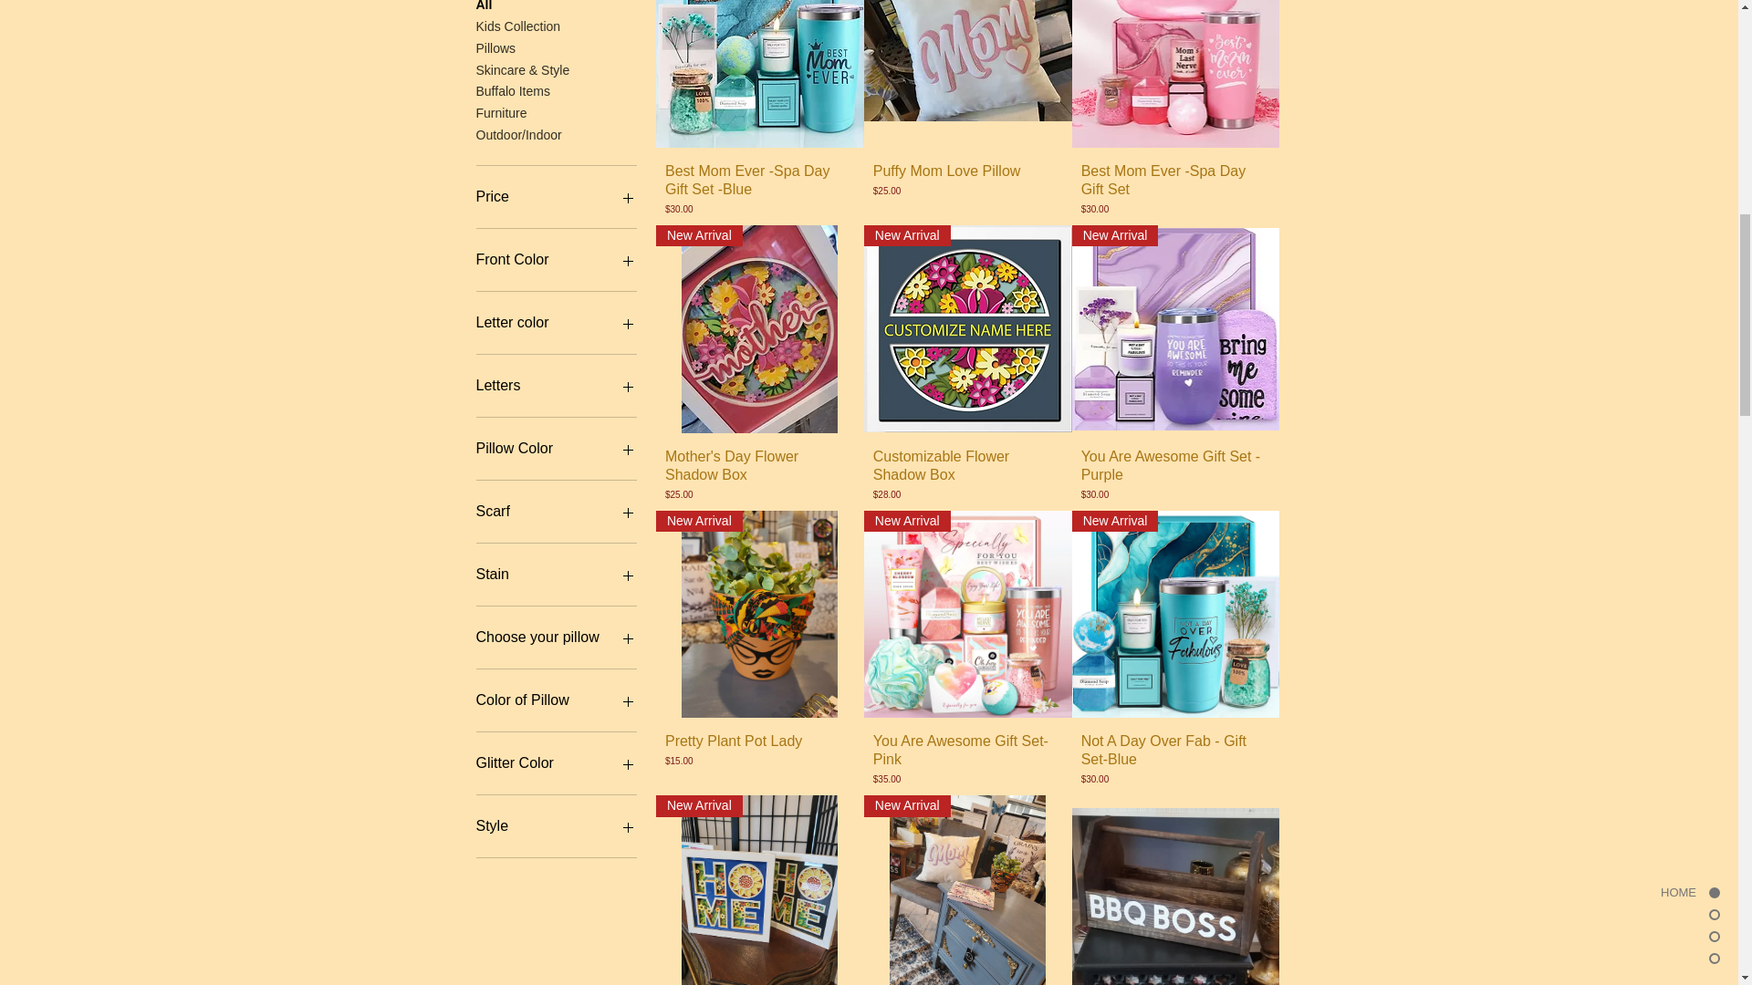 Image resolution: width=1752 pixels, height=985 pixels. I want to click on Stain, so click(557, 574).